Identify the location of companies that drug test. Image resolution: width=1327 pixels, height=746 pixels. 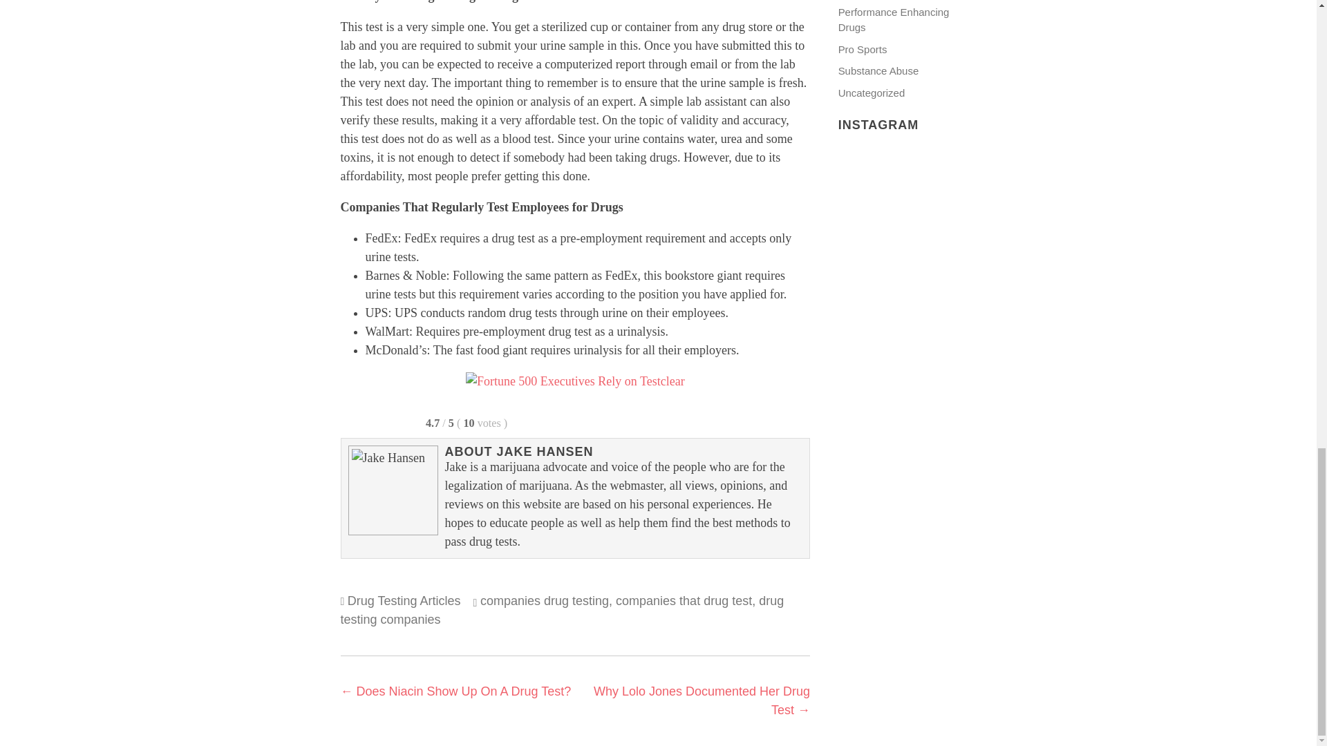
(684, 601).